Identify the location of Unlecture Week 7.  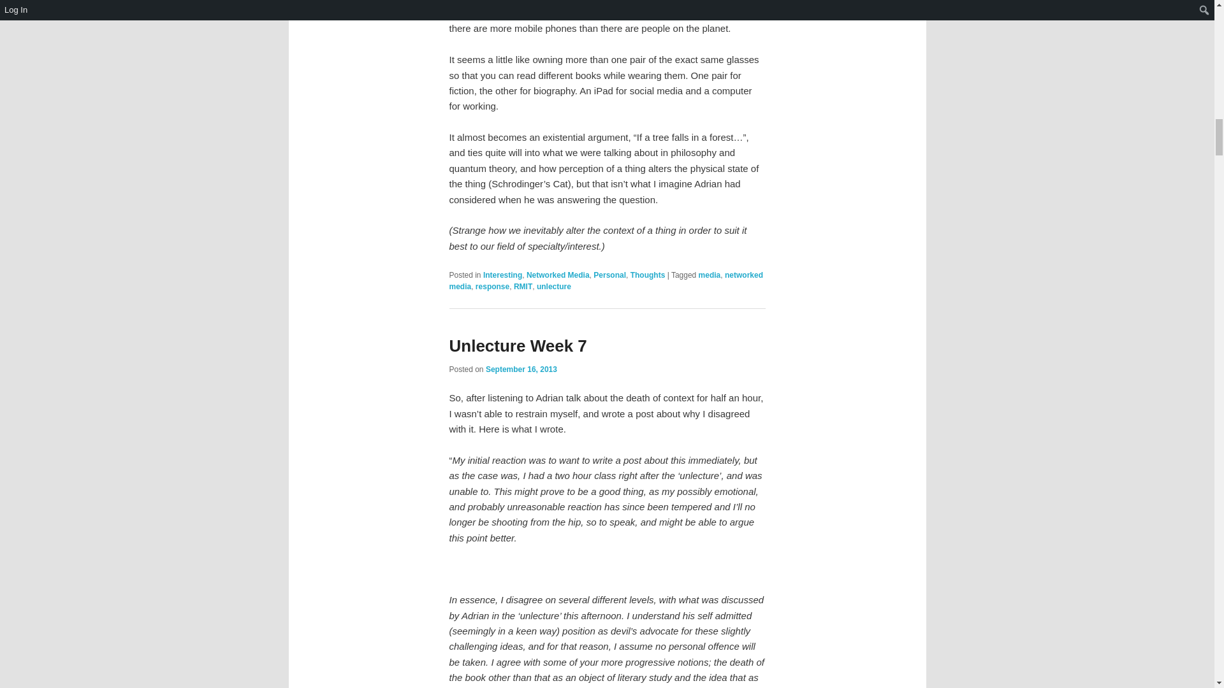
(518, 346).